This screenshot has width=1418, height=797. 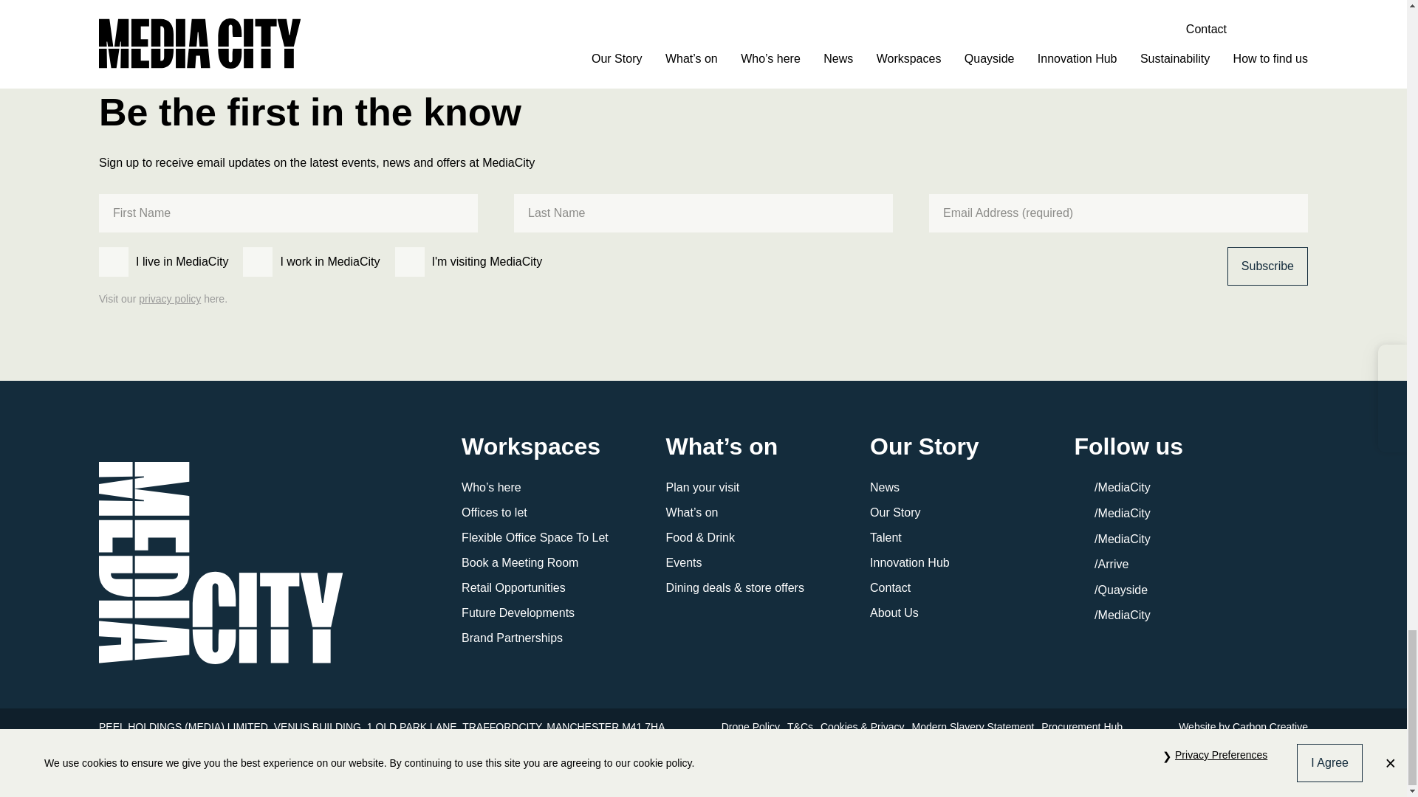 What do you see at coordinates (1112, 487) in the screenshot?
I see `MediaCity on Facebook` at bounding box center [1112, 487].